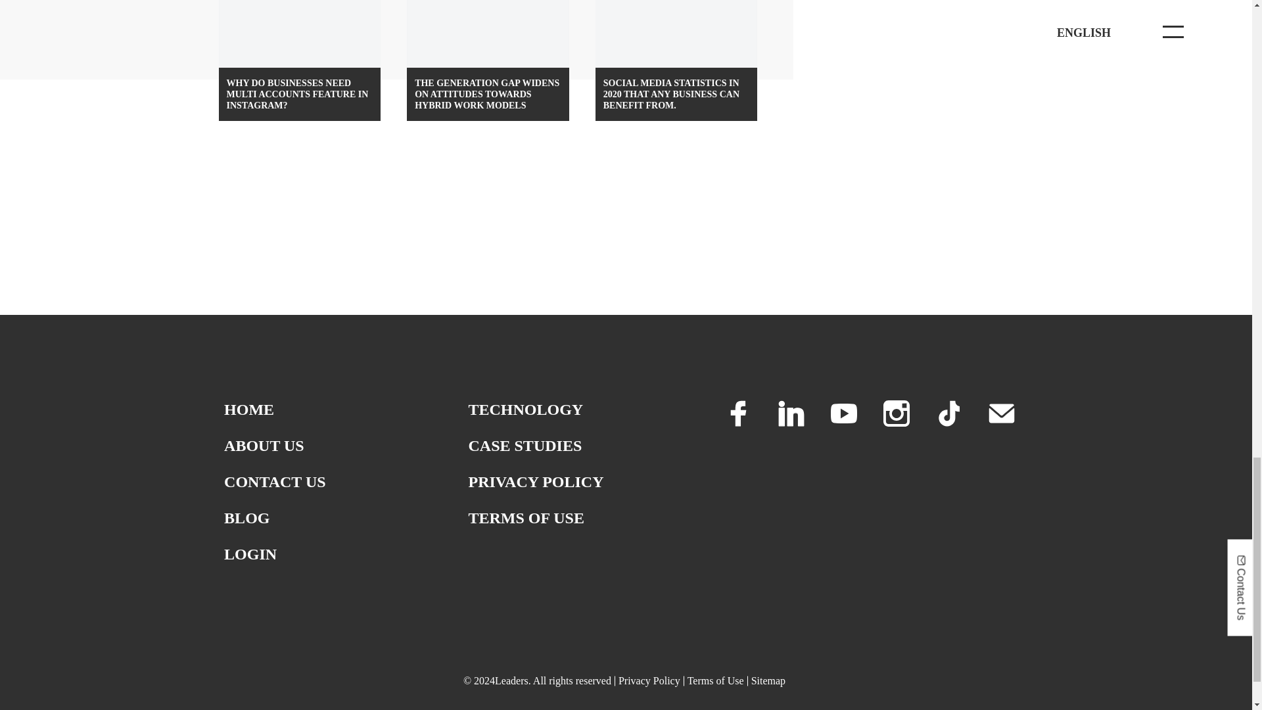 The width and height of the screenshot is (1262, 710). What do you see at coordinates (248, 410) in the screenshot?
I see `HOME` at bounding box center [248, 410].